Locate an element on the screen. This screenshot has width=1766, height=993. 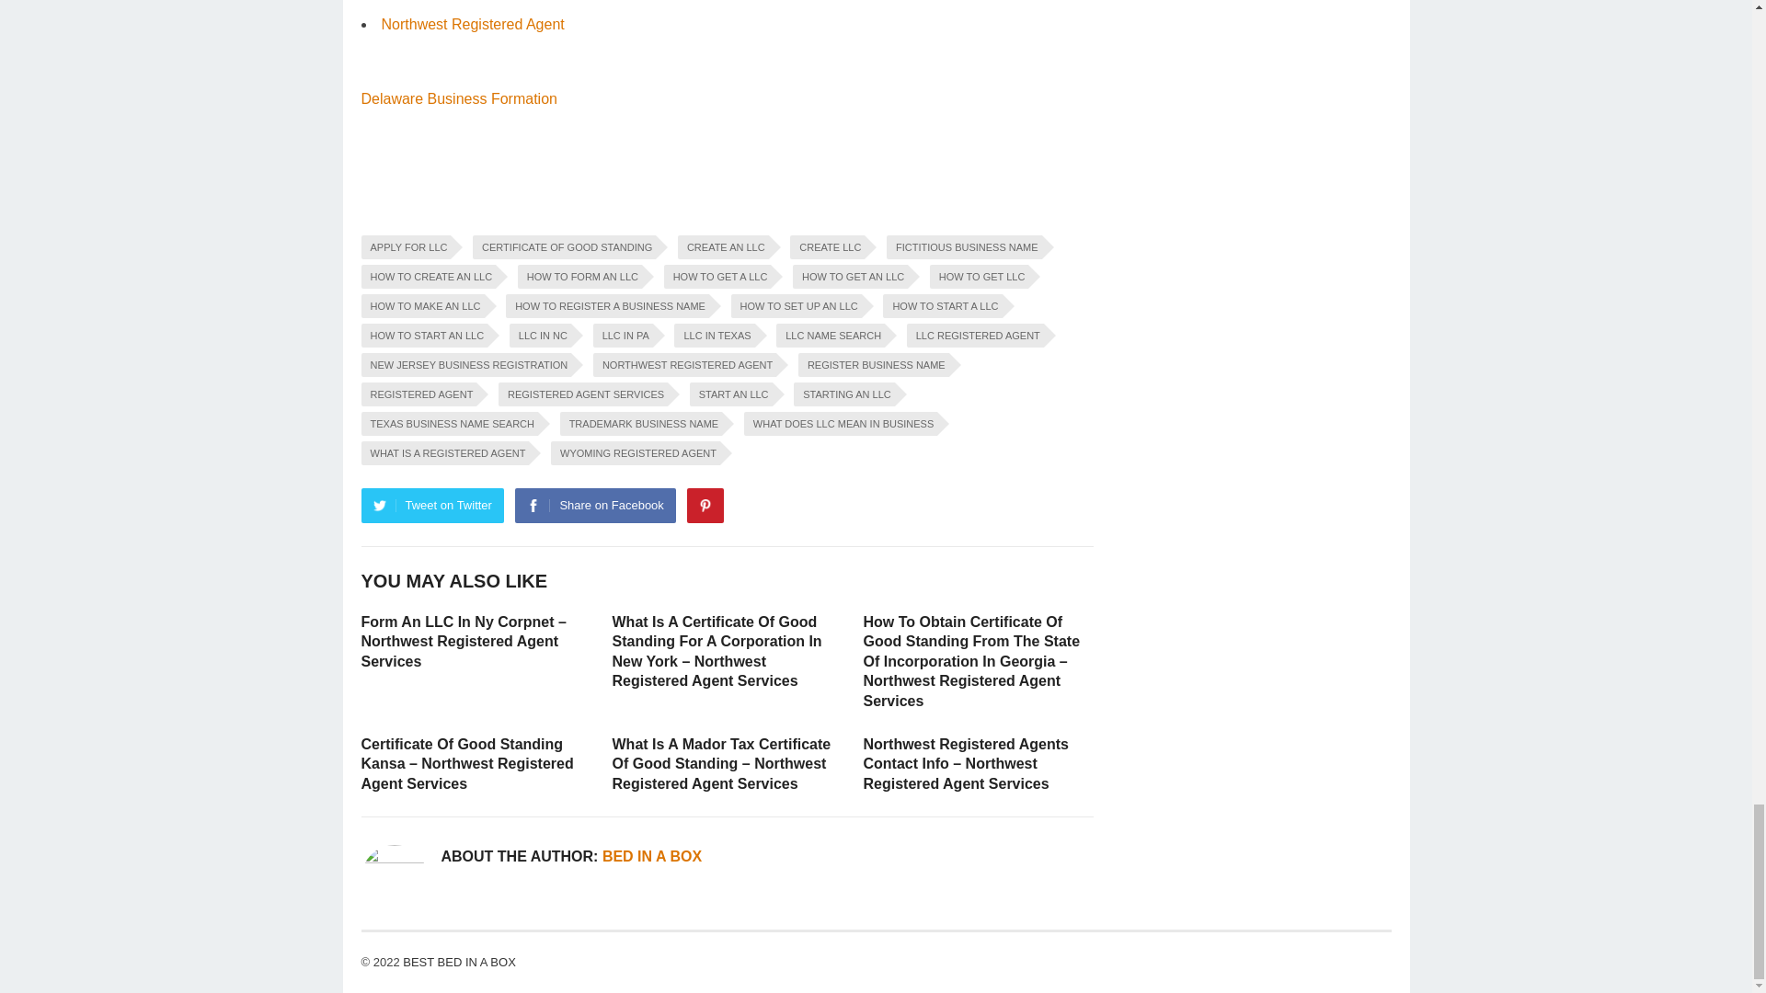
CREATE AN LLC is located at coordinates (723, 246).